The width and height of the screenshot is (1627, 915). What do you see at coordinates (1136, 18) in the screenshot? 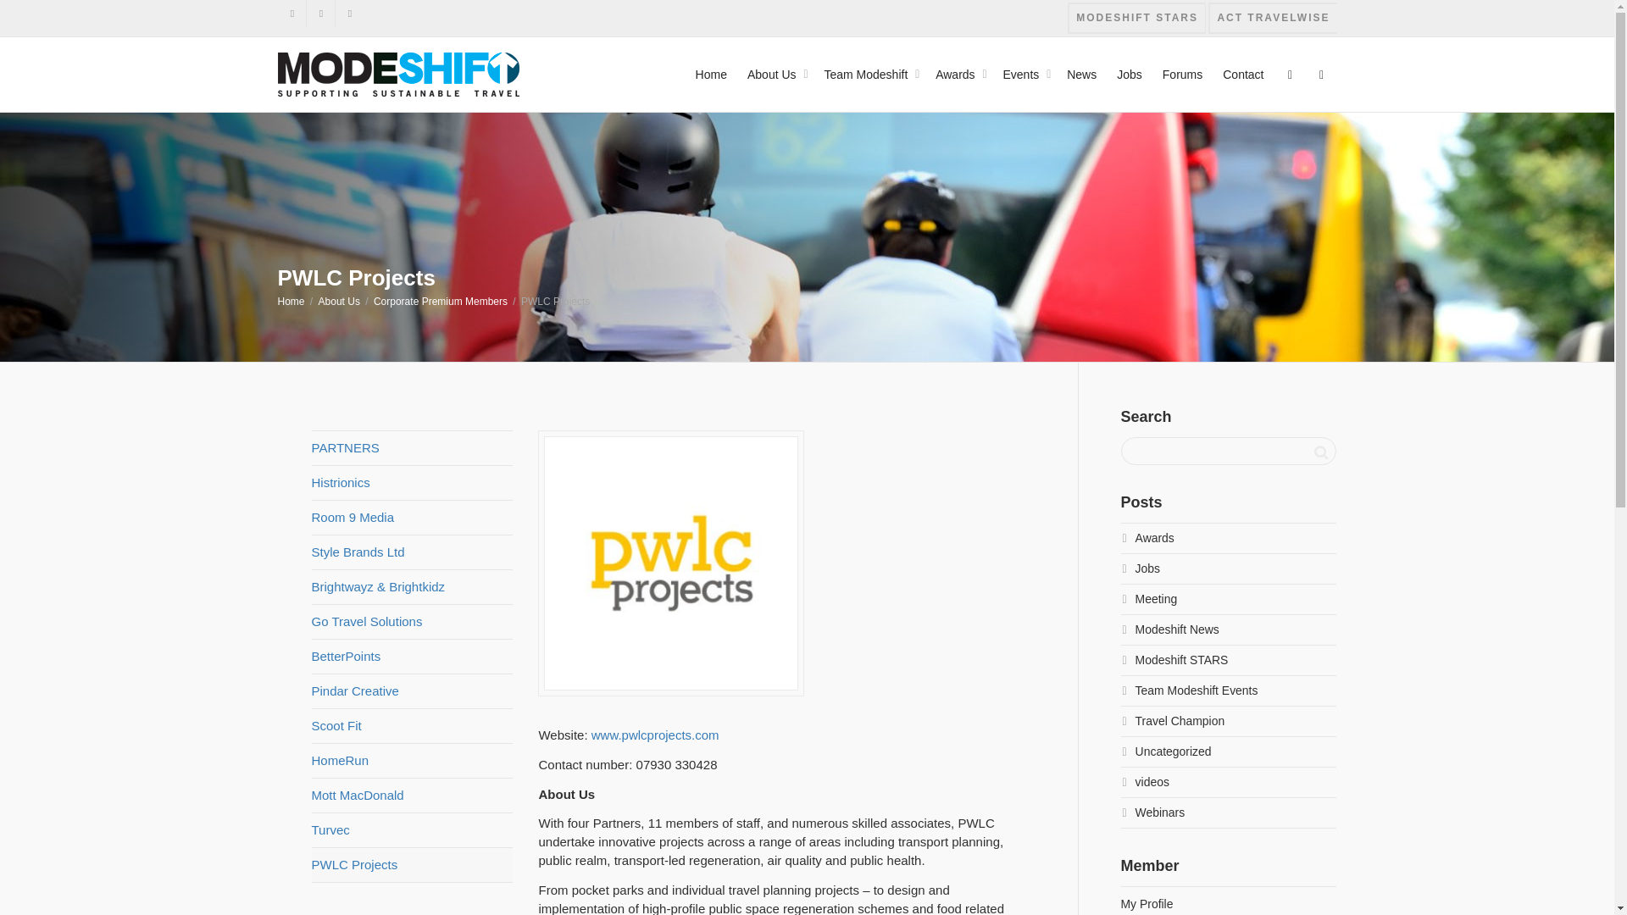
I see `Modeshift STARS` at bounding box center [1136, 18].